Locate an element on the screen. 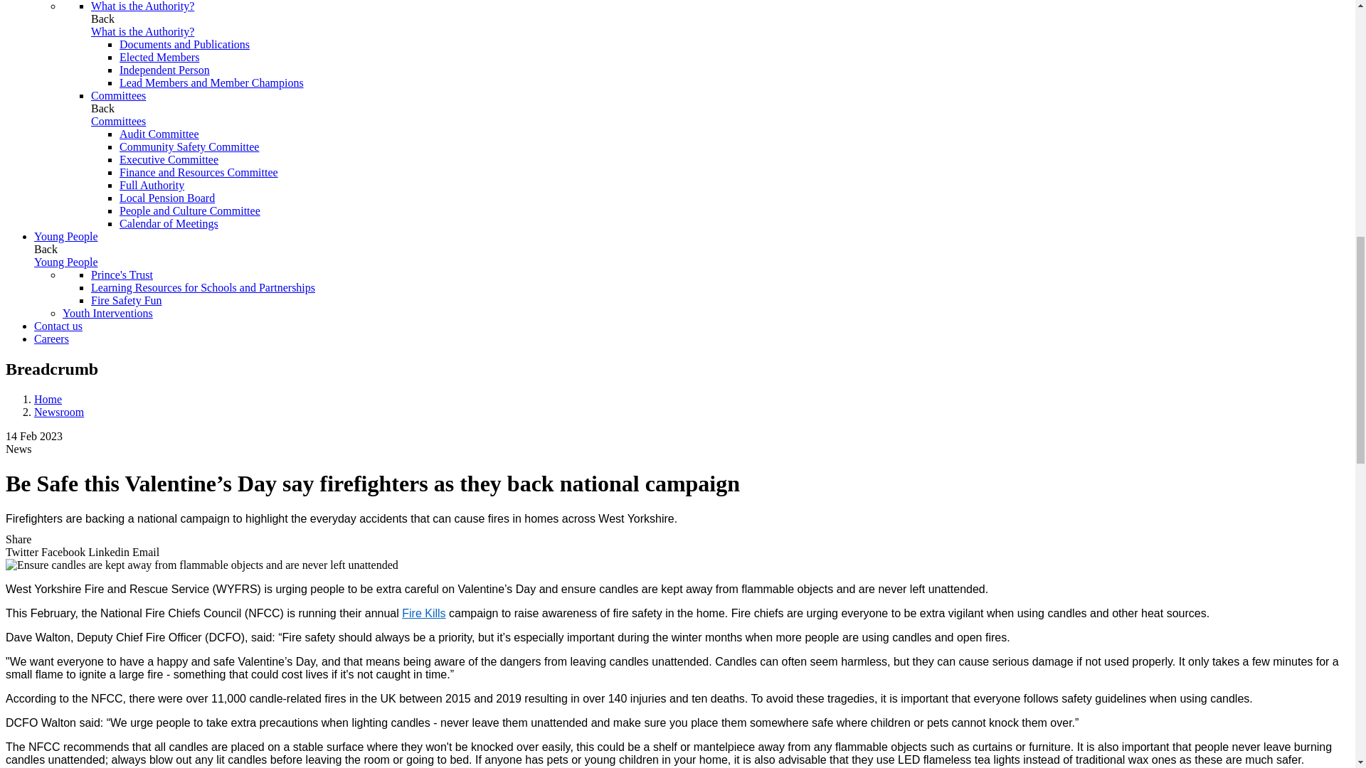 The height and width of the screenshot is (768, 1366). WYFR Twitter profile is located at coordinates (23, 552).